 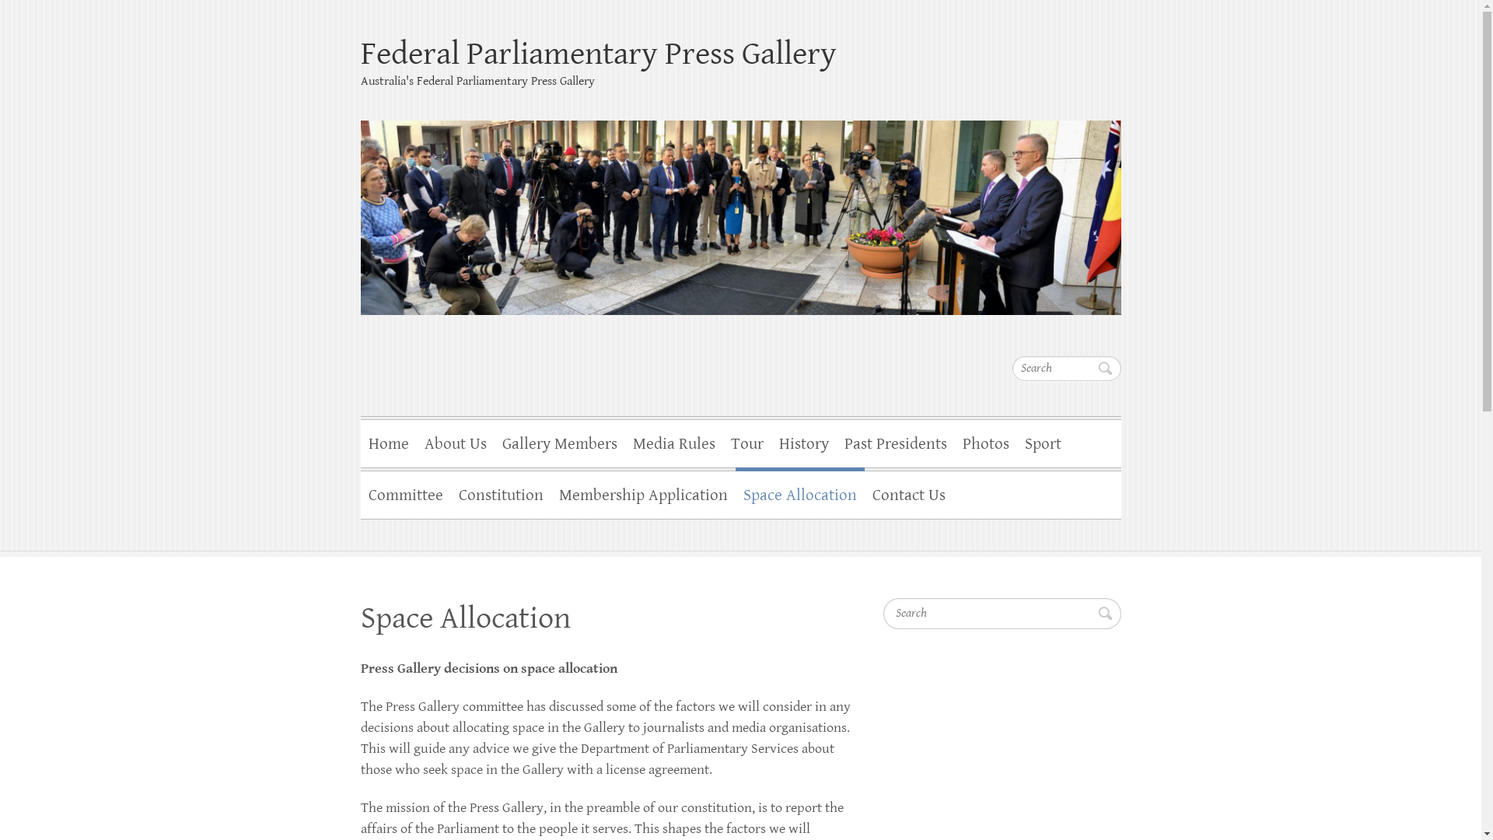 I want to click on Committee, so click(x=406, y=493).